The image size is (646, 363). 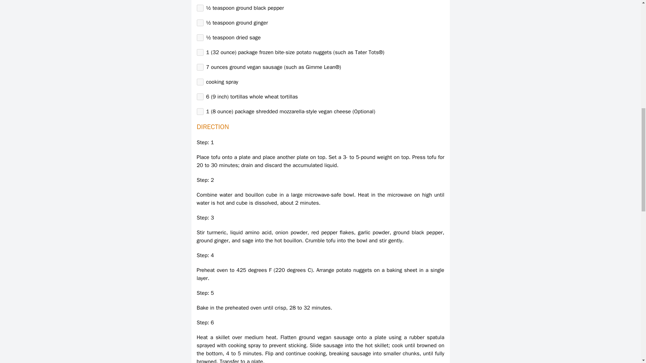 I want to click on on, so click(x=200, y=8).